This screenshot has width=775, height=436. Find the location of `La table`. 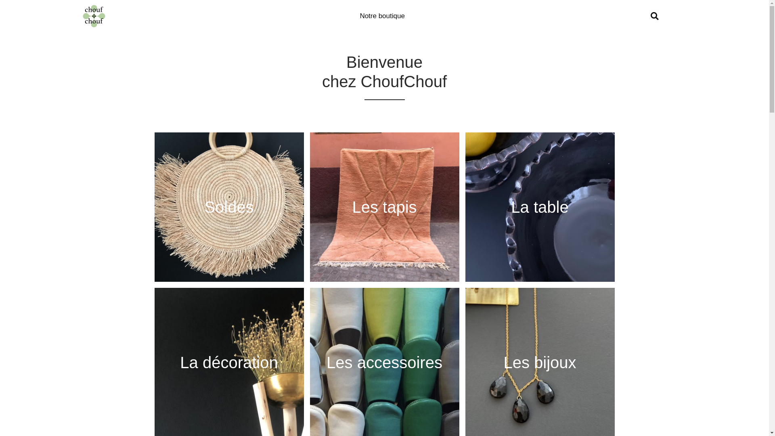

La table is located at coordinates (540, 207).